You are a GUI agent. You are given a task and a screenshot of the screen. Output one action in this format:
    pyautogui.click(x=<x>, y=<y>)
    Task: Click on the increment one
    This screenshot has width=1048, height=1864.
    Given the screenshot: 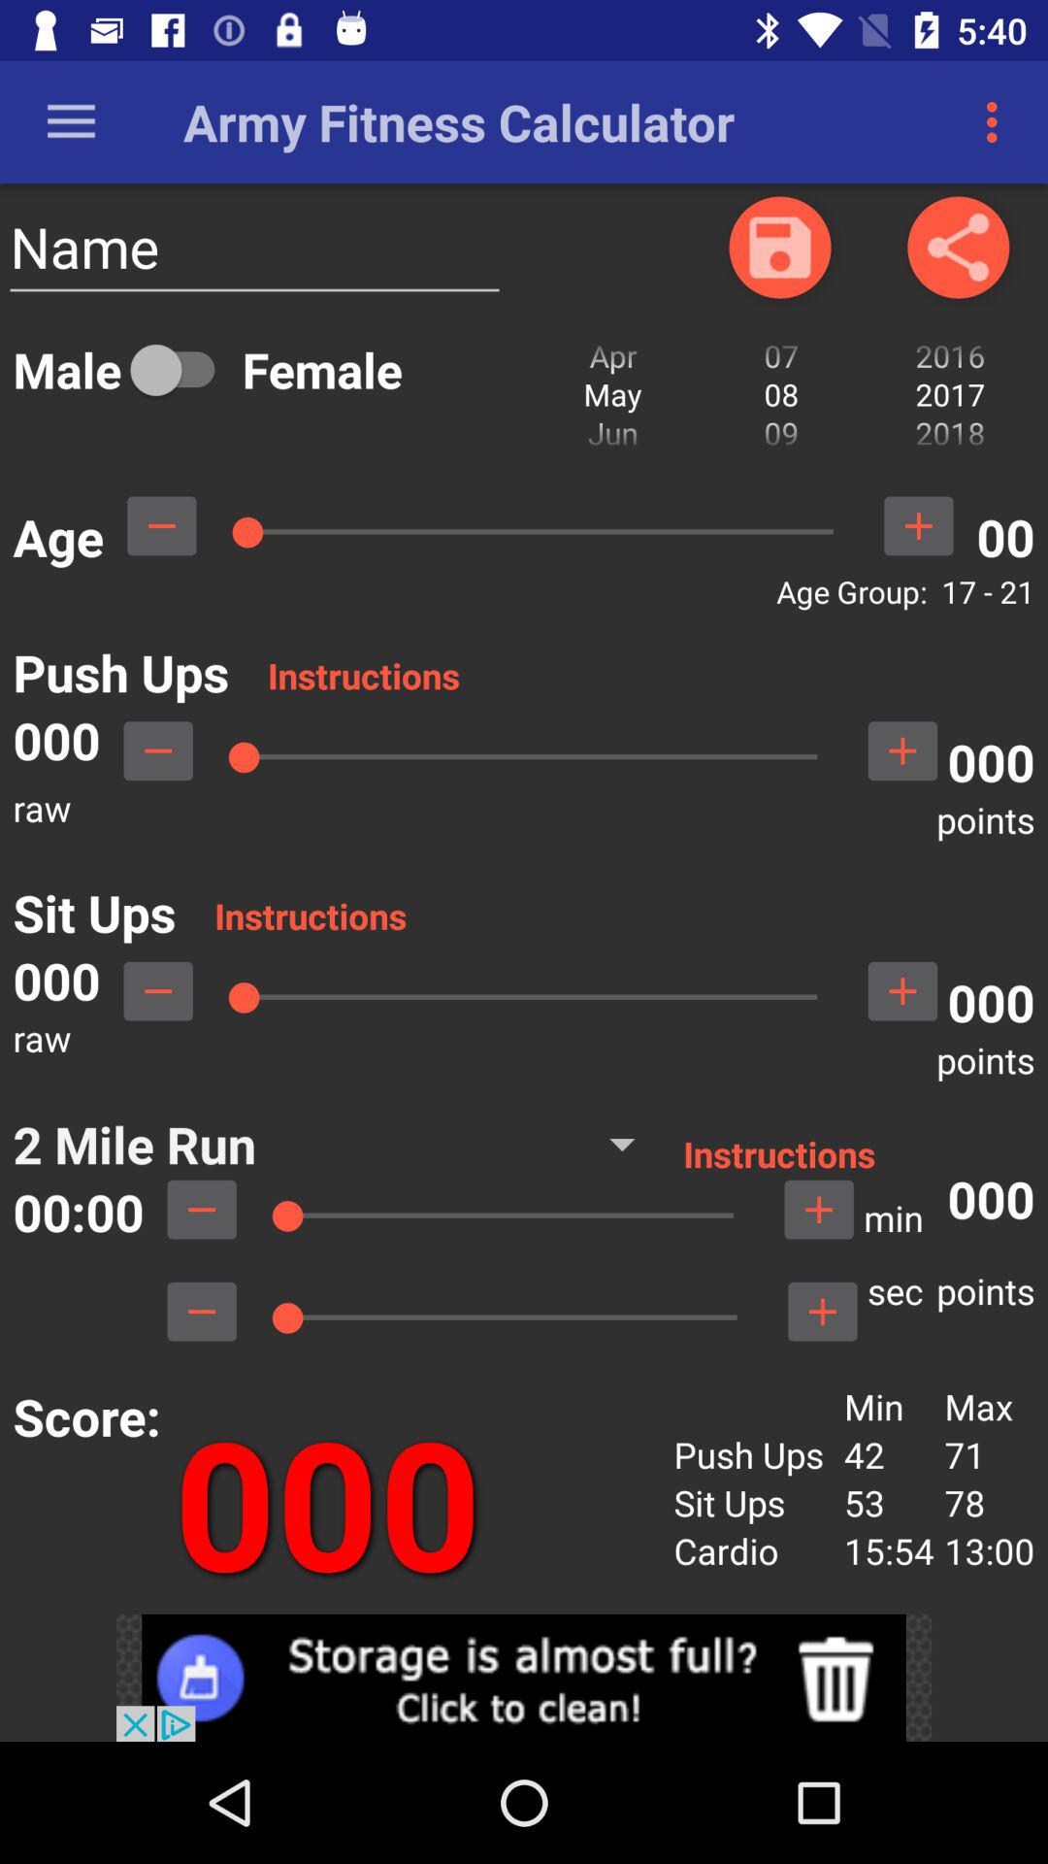 What is the action you would take?
    pyautogui.click(x=902, y=991)
    